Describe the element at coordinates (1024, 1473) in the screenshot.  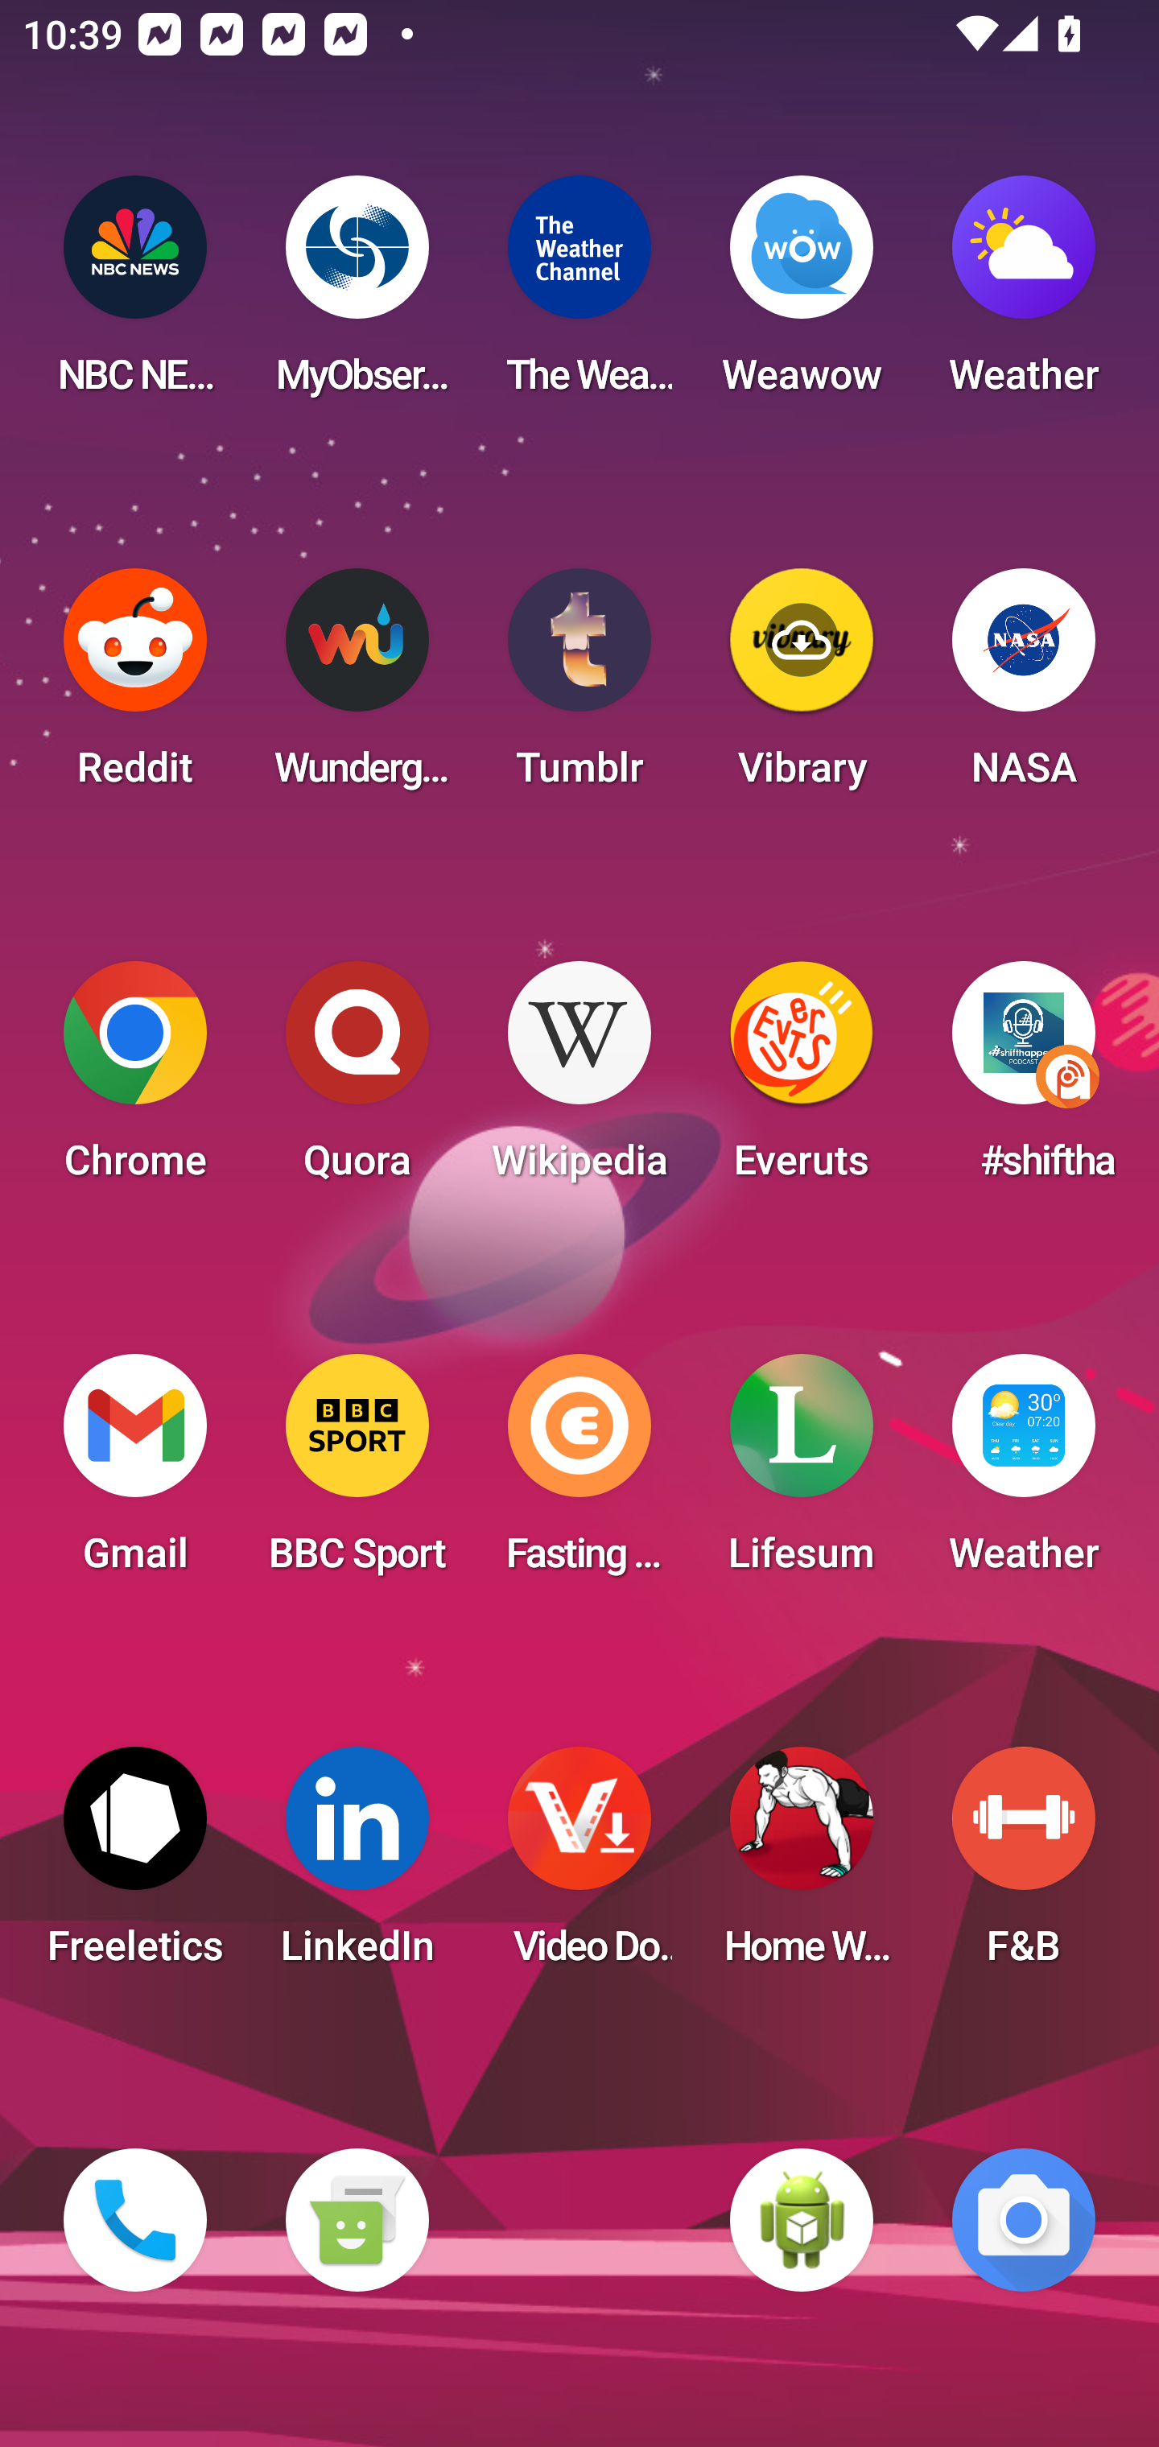
I see `Weather` at that location.